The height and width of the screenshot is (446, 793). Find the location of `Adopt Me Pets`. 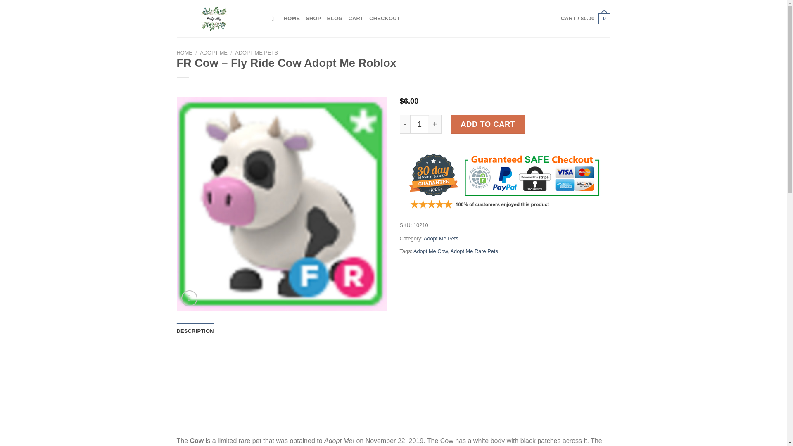

Adopt Me Pets is located at coordinates (441, 239).